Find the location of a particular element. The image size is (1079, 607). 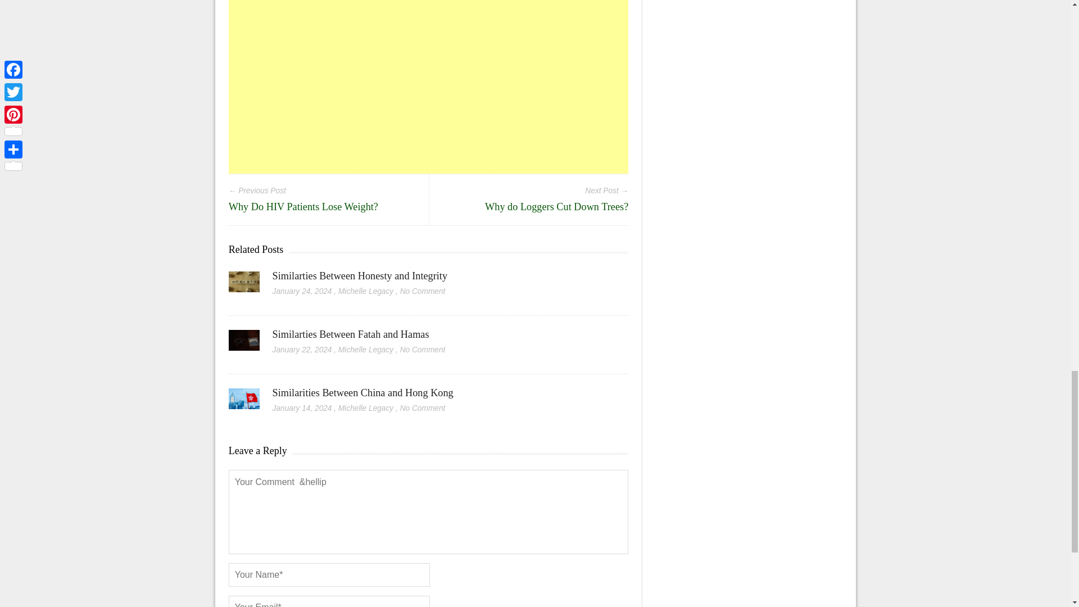

No Comment is located at coordinates (423, 291).